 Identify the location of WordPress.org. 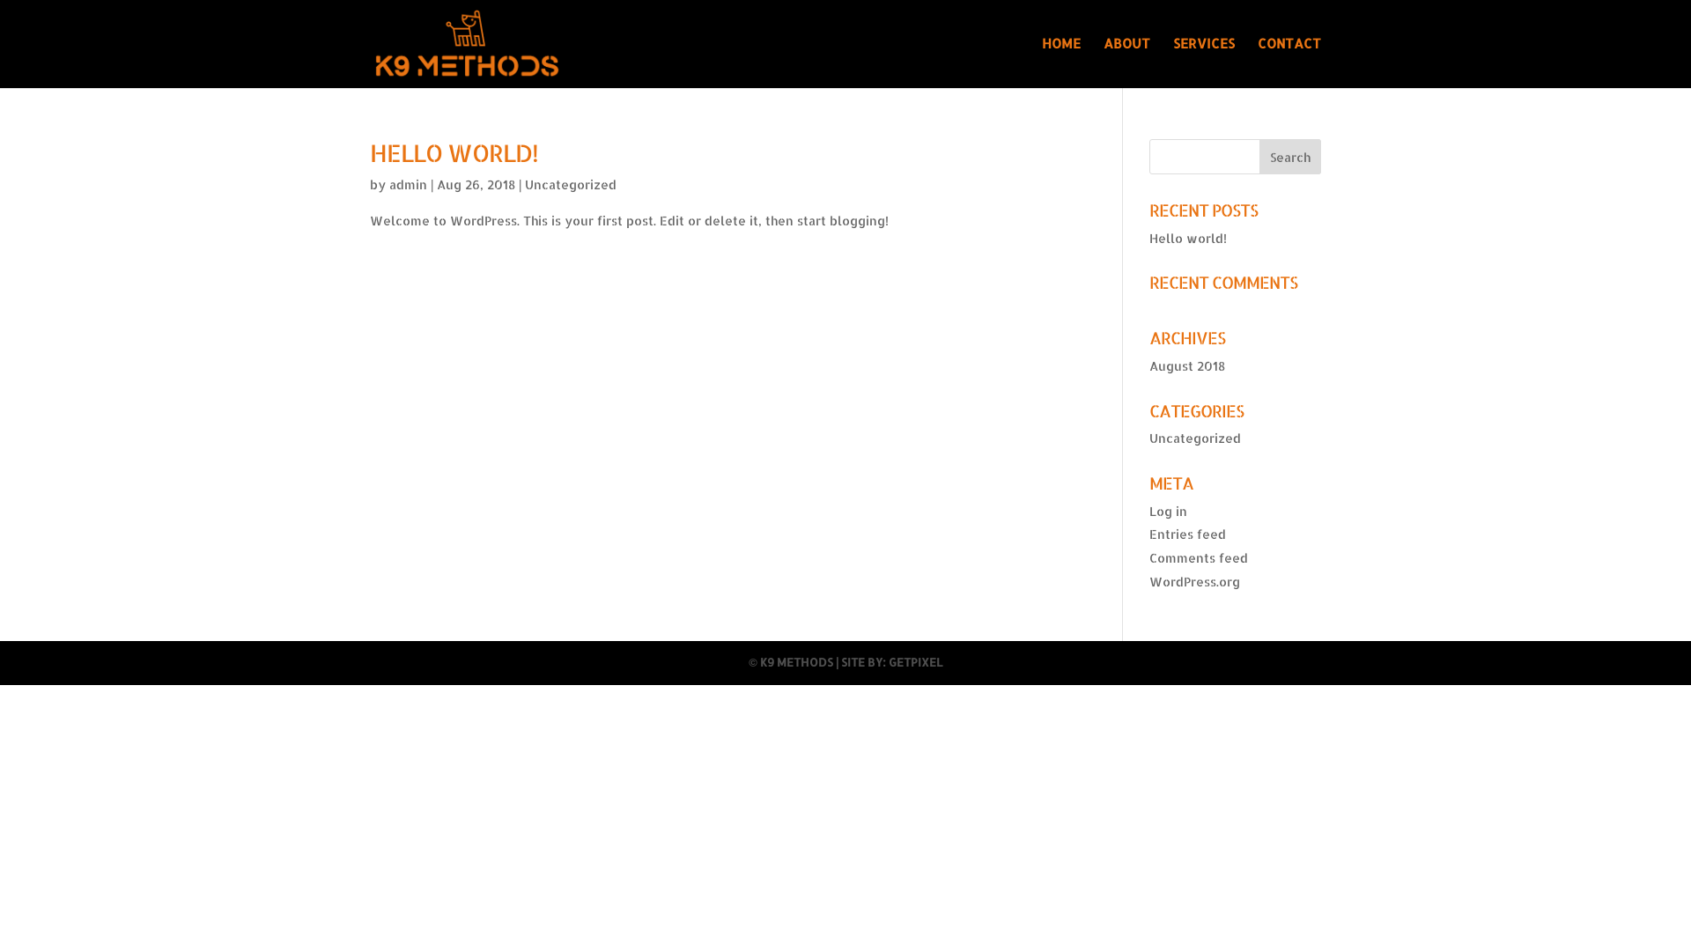
(1194, 581).